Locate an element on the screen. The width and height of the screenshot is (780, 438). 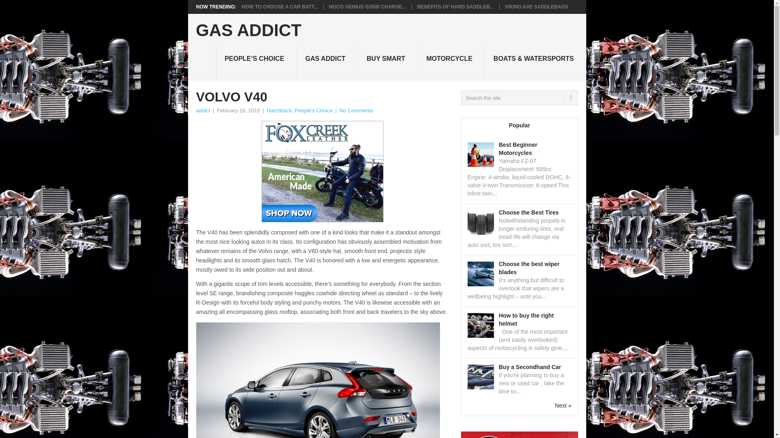
BENEFITS OF HARD SADDLEB... is located at coordinates (455, 6).